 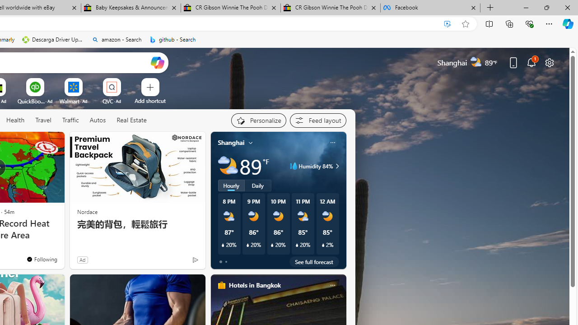 What do you see at coordinates (318, 120) in the screenshot?
I see `Feed settings` at bounding box center [318, 120].